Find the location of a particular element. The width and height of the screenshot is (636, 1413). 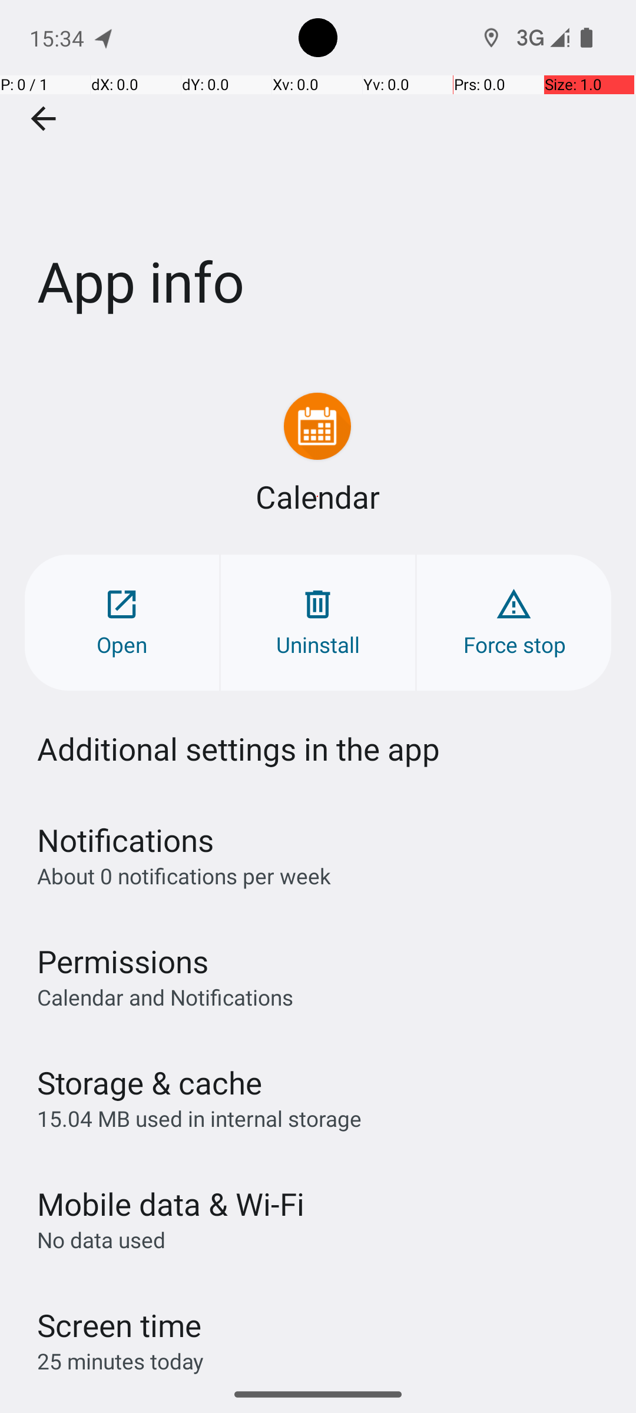

Permissions is located at coordinates (122, 961).